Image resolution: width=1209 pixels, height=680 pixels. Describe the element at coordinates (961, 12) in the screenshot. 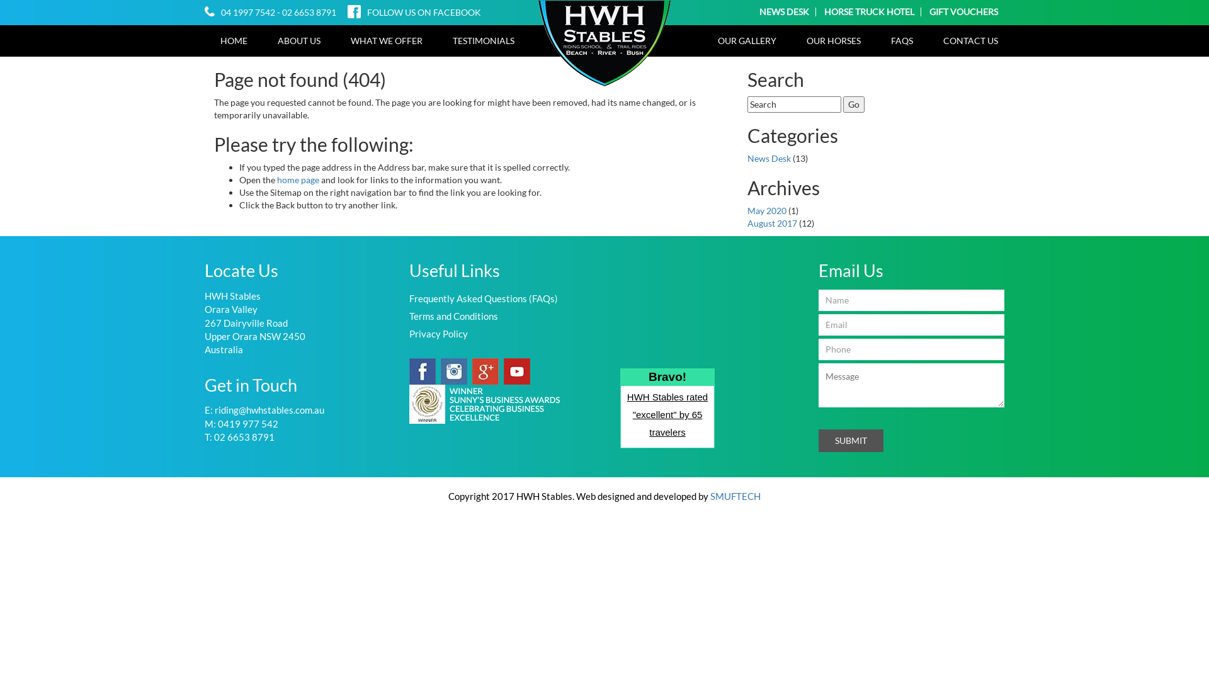

I see `GIFT VOUCHERS` at that location.